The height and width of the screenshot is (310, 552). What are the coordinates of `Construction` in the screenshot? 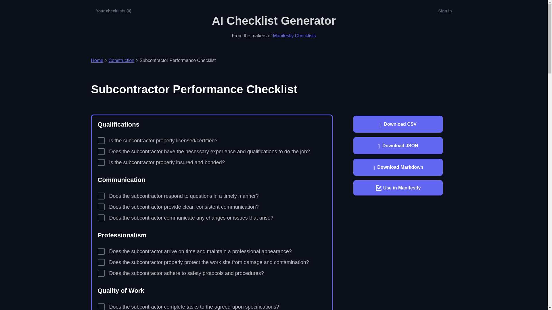 It's located at (121, 60).